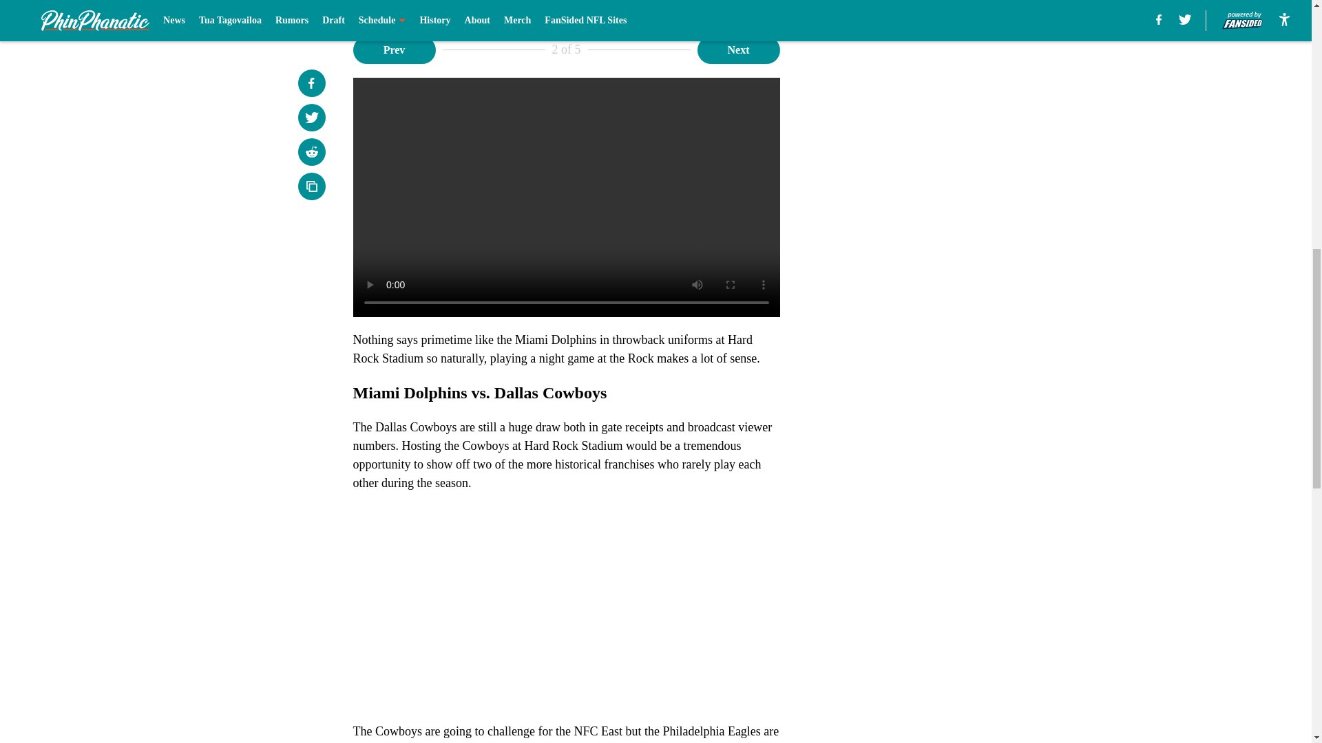  Describe the element at coordinates (394, 49) in the screenshot. I see `Prev` at that location.